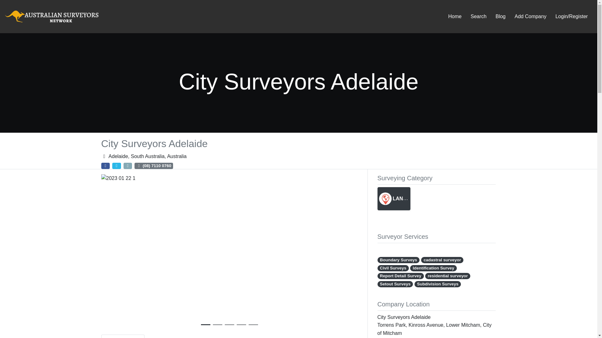 This screenshot has height=338, width=602. I want to click on Civil Surveys, so click(393, 268).